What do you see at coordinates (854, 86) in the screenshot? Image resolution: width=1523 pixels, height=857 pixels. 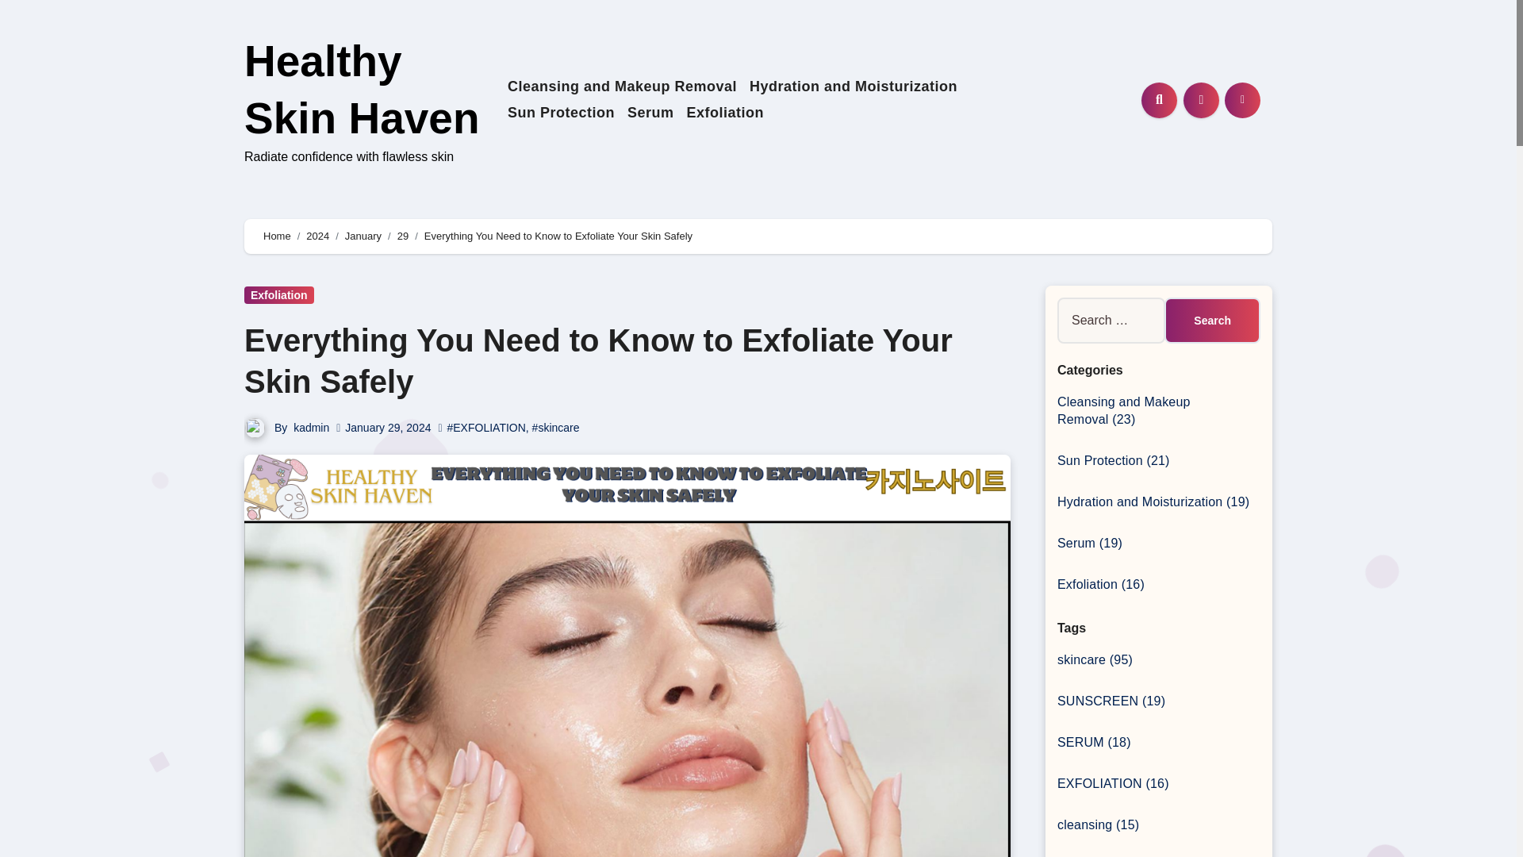 I see `Hydration and Moisturization` at bounding box center [854, 86].